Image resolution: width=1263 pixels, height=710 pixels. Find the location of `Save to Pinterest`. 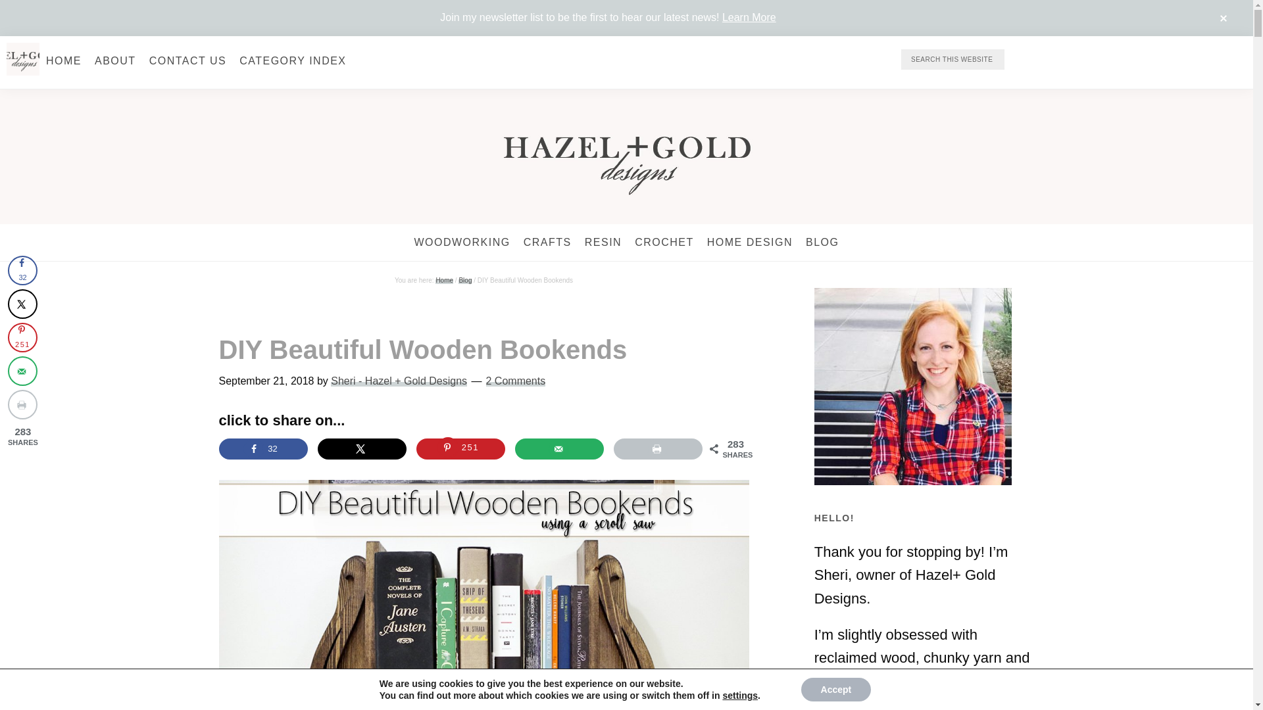

Save to Pinterest is located at coordinates (460, 448).